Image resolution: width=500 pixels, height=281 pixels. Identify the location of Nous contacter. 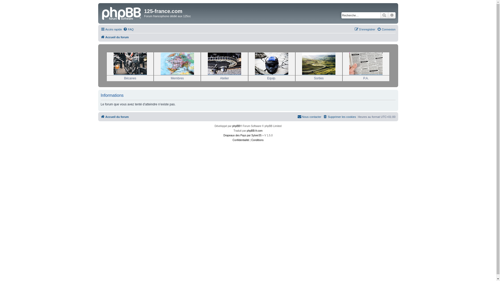
(309, 117).